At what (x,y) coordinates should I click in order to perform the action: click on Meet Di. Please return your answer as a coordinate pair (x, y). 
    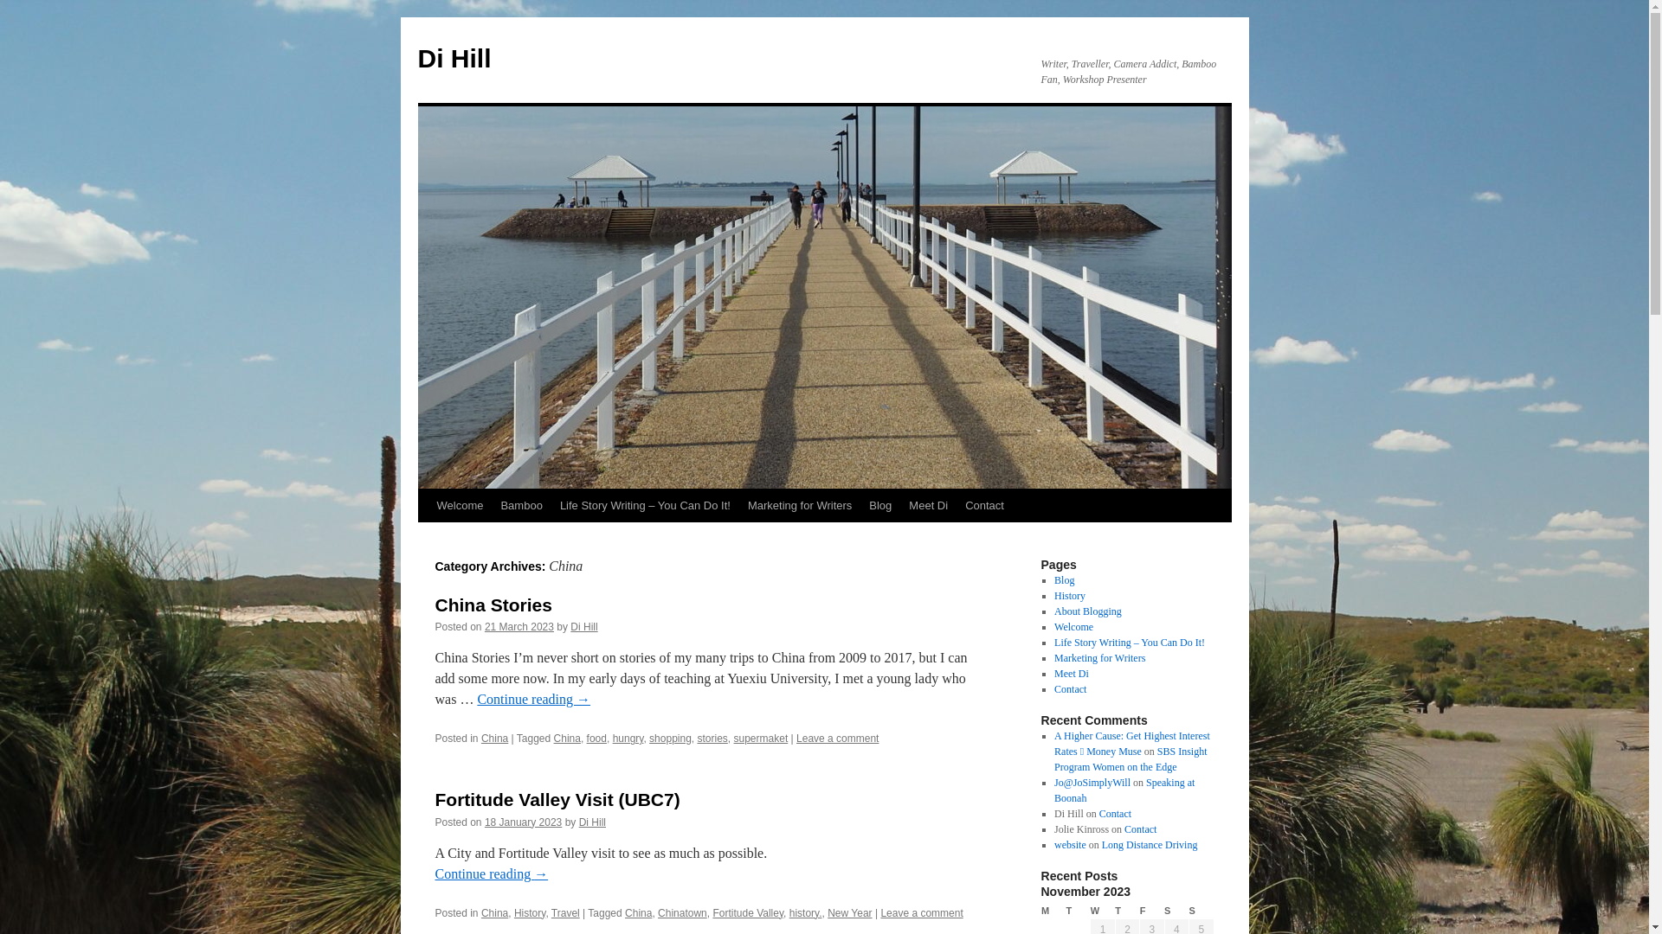
    Looking at the image, I should click on (928, 506).